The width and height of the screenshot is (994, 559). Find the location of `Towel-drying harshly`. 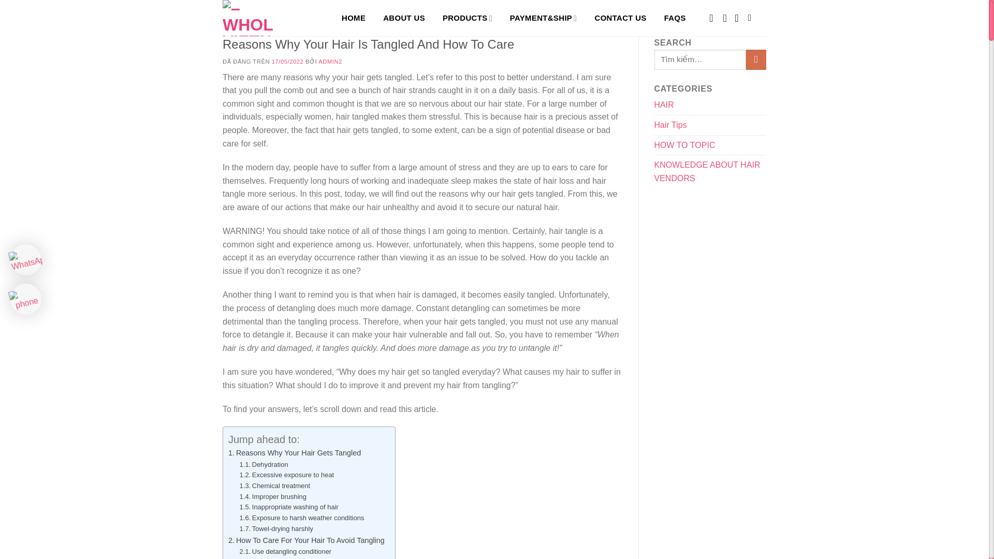

Towel-drying harshly is located at coordinates (276, 529).